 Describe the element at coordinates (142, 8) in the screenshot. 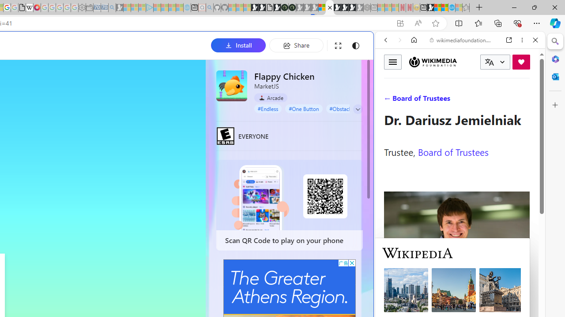

I see `Microsoft account | Privacy - Sleeping` at that location.